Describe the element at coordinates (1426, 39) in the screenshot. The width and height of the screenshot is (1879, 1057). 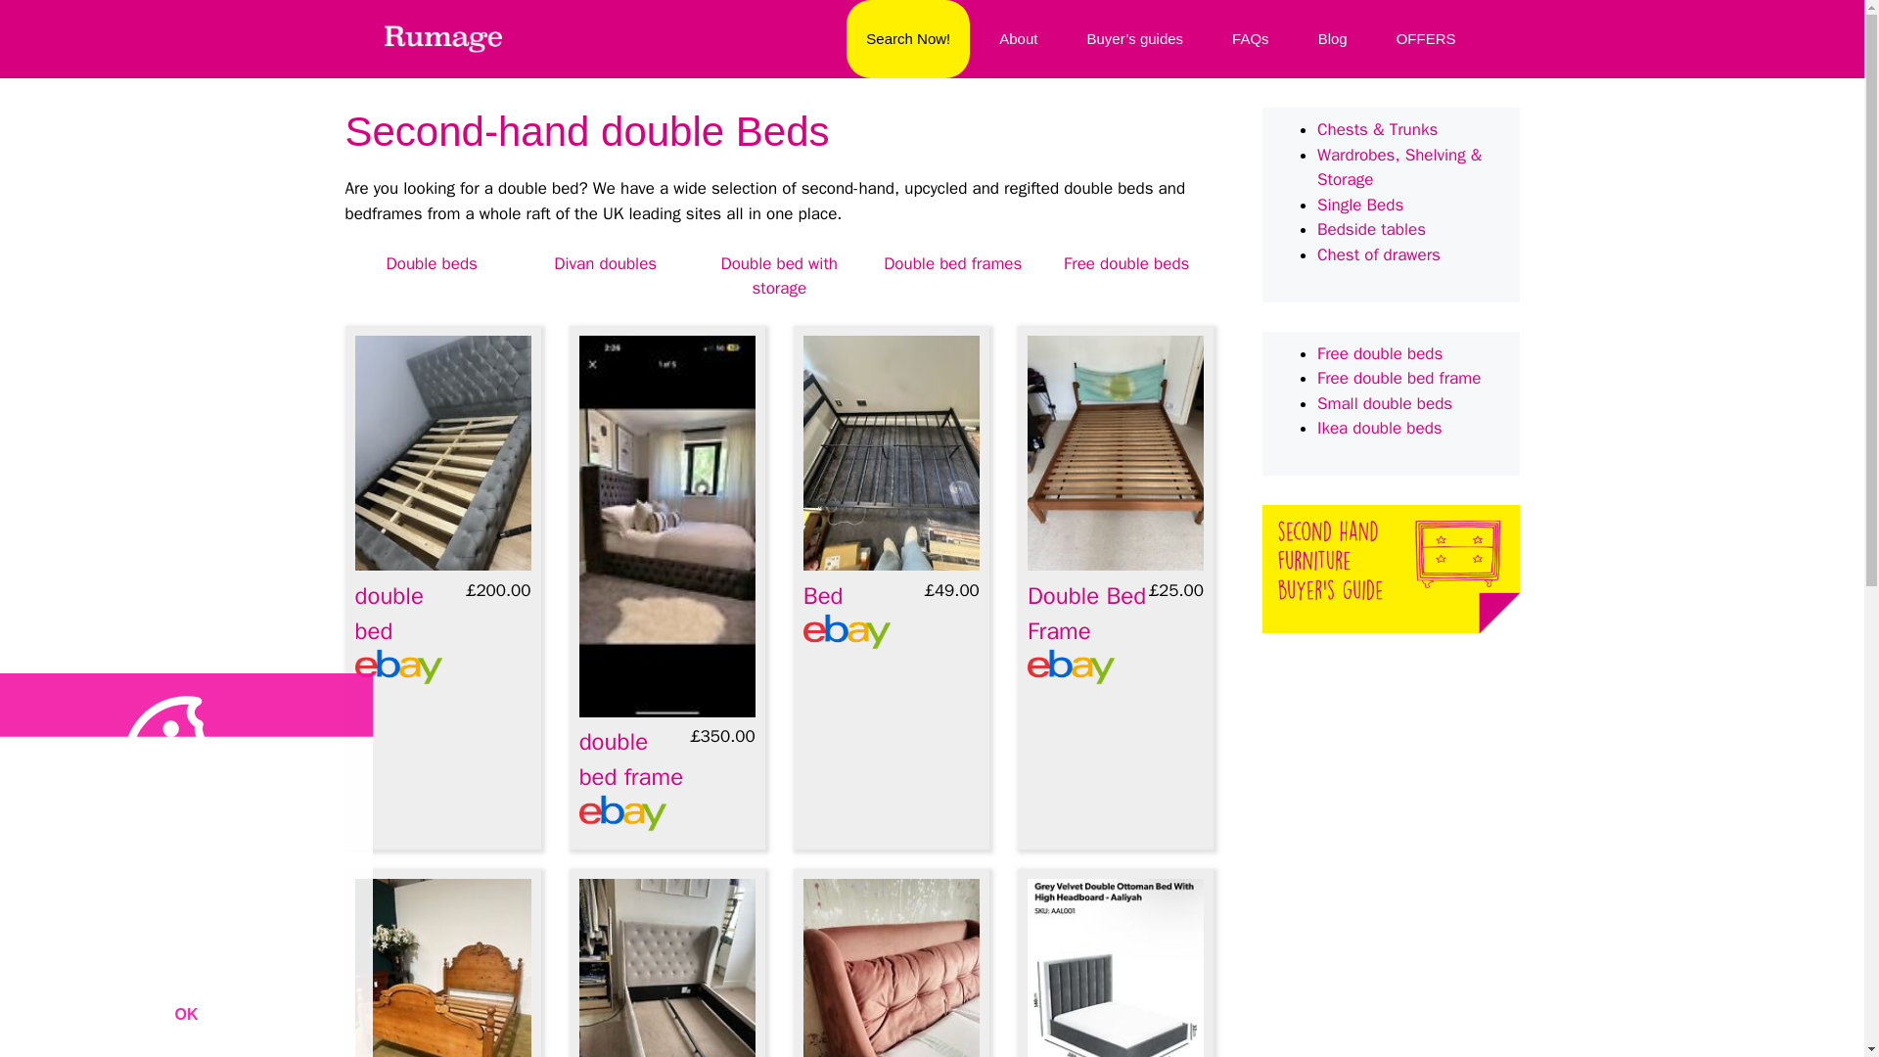
I see `OFFERS` at that location.